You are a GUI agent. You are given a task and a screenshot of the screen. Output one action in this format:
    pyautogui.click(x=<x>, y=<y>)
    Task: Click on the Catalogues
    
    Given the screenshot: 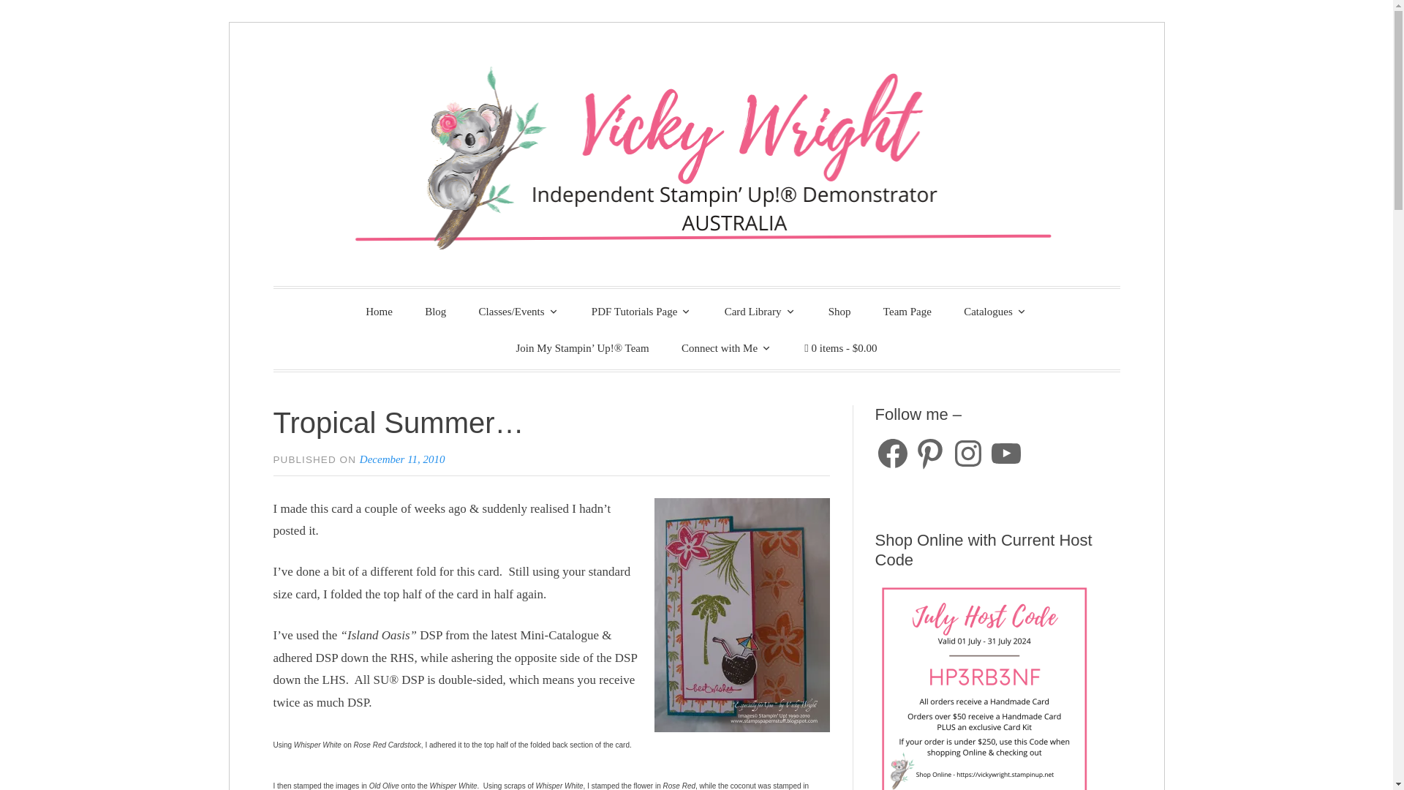 What is the action you would take?
    pyautogui.click(x=994, y=310)
    